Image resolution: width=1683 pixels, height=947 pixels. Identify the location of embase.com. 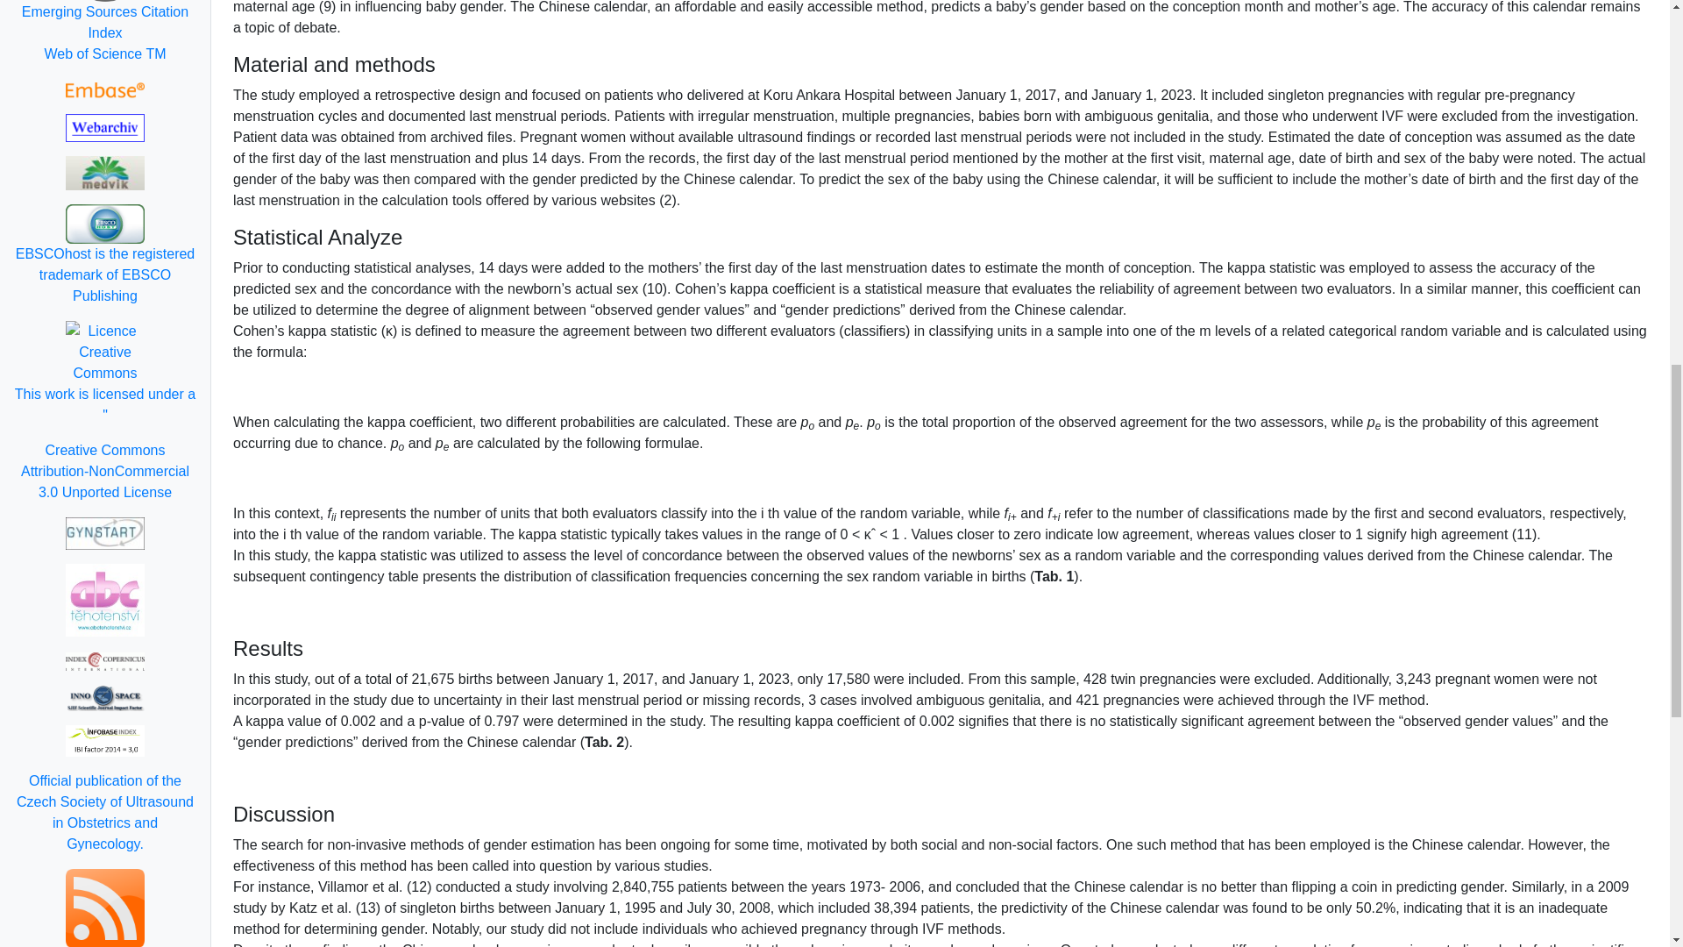
(105, 89).